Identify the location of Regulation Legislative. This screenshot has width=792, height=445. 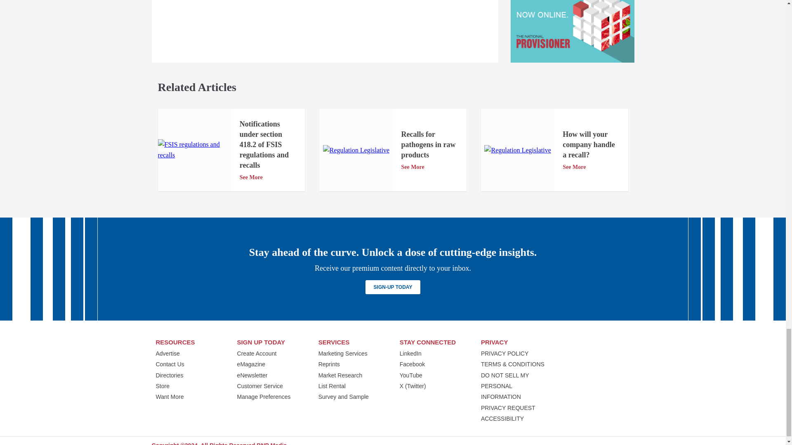
(356, 150).